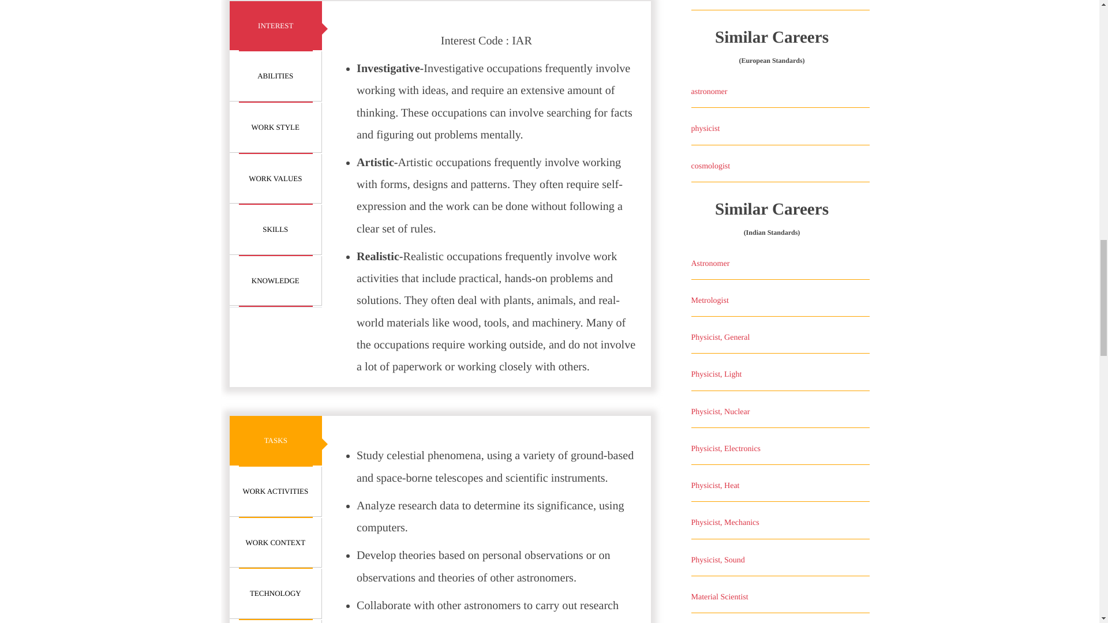 Image resolution: width=1108 pixels, height=623 pixels. What do you see at coordinates (276, 76) in the screenshot?
I see `ABILITIES` at bounding box center [276, 76].